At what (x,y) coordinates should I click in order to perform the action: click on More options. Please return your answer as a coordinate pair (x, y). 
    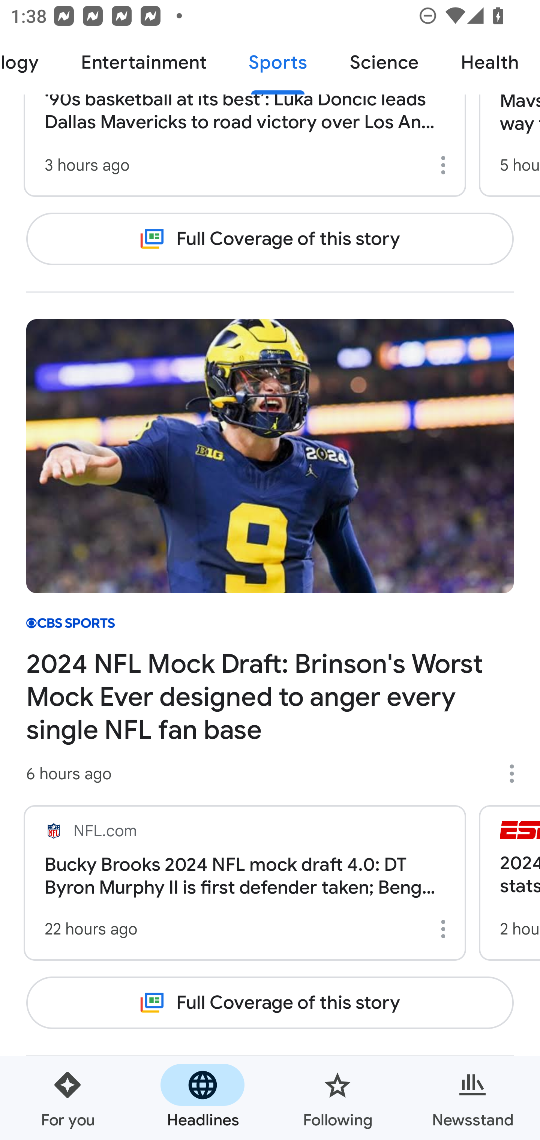
    Looking at the image, I should click on (445, 929).